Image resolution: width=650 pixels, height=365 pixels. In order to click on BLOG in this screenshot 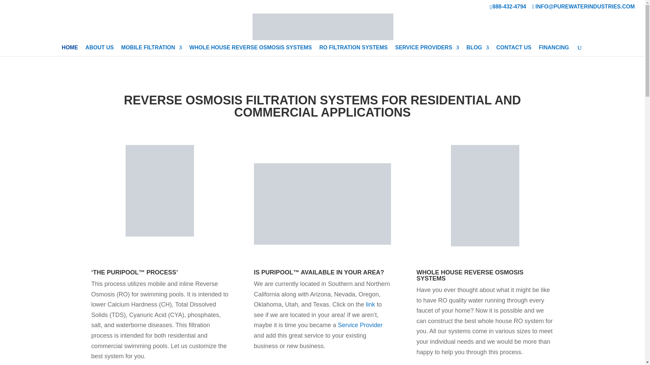, I will do `click(477, 51)`.